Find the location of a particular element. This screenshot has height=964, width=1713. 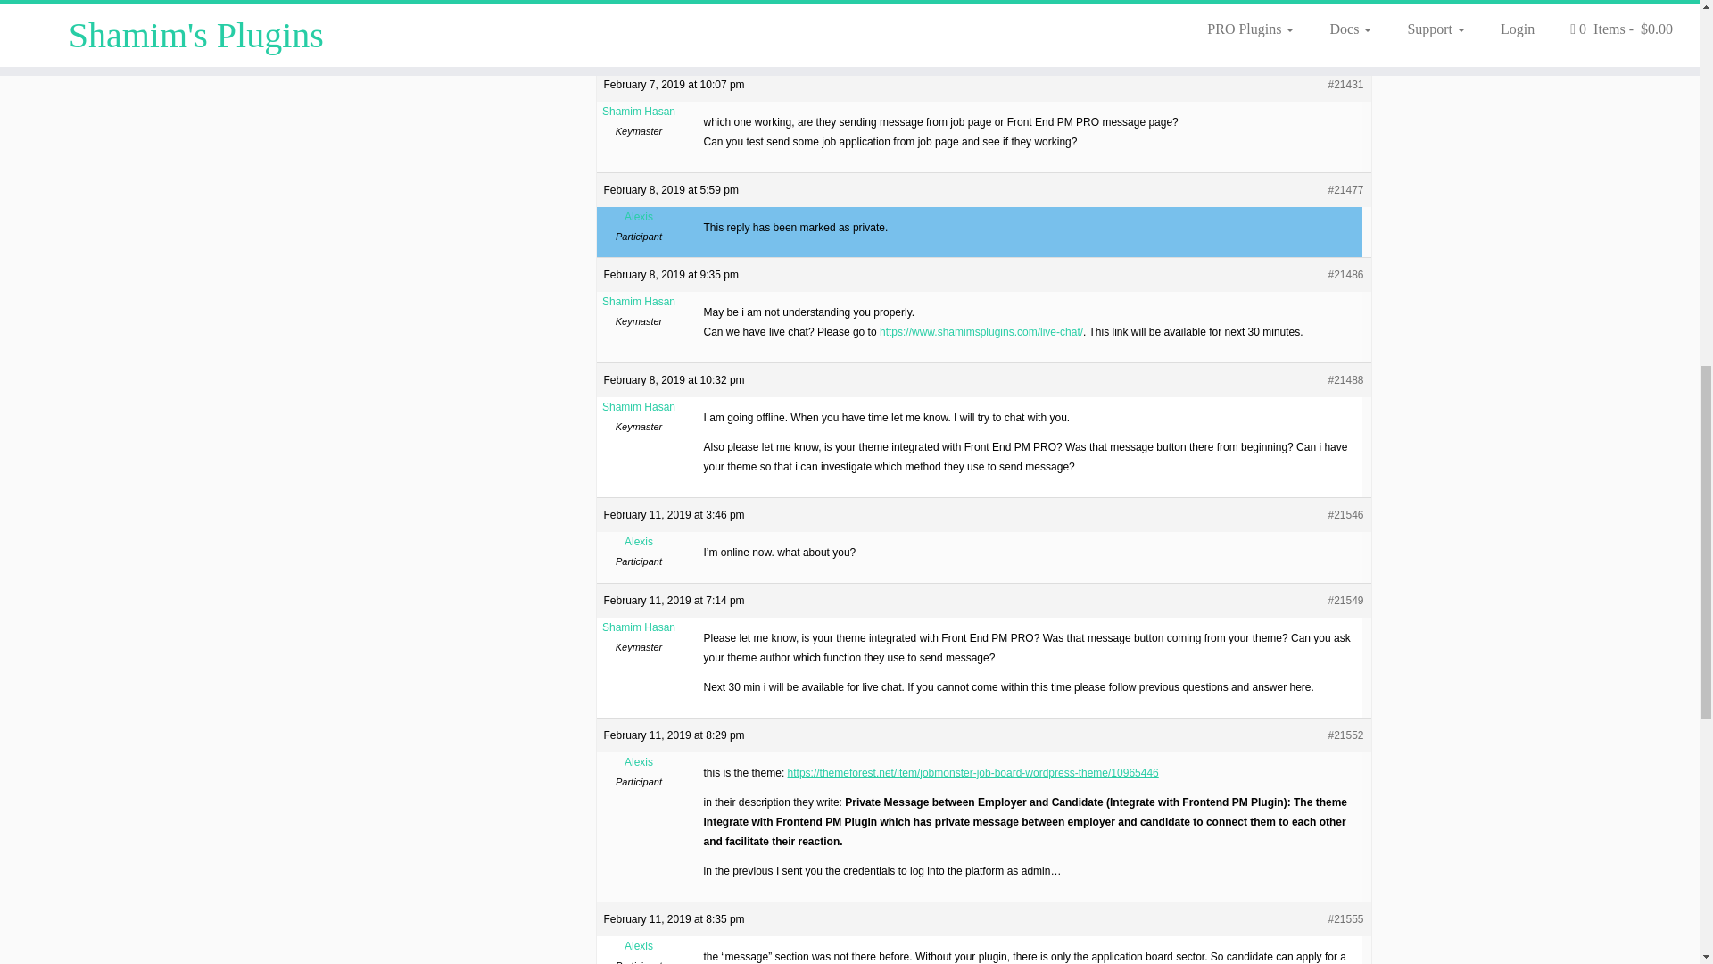

View Shamim Hasan's profile is located at coordinates (639, 406).